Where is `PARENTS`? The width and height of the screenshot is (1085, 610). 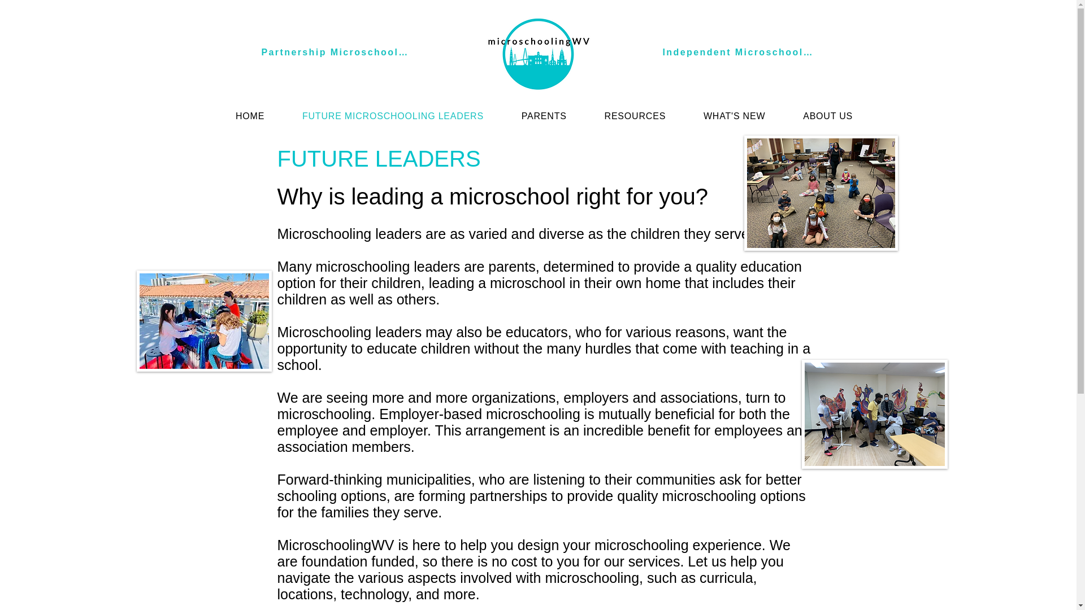 PARENTS is located at coordinates (544, 116).